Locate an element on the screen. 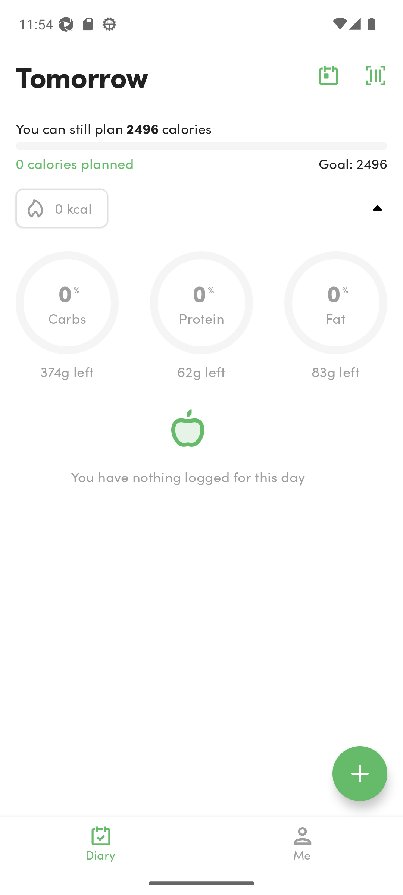  calendar_action is located at coordinates (328, 75).